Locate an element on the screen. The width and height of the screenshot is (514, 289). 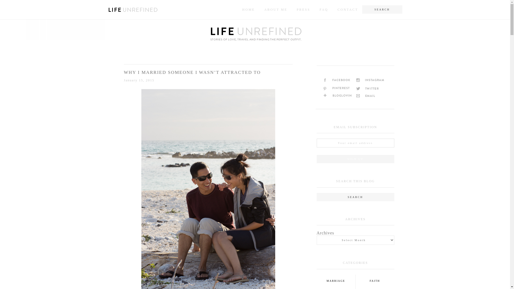
ABOUT ME is located at coordinates (276, 10).